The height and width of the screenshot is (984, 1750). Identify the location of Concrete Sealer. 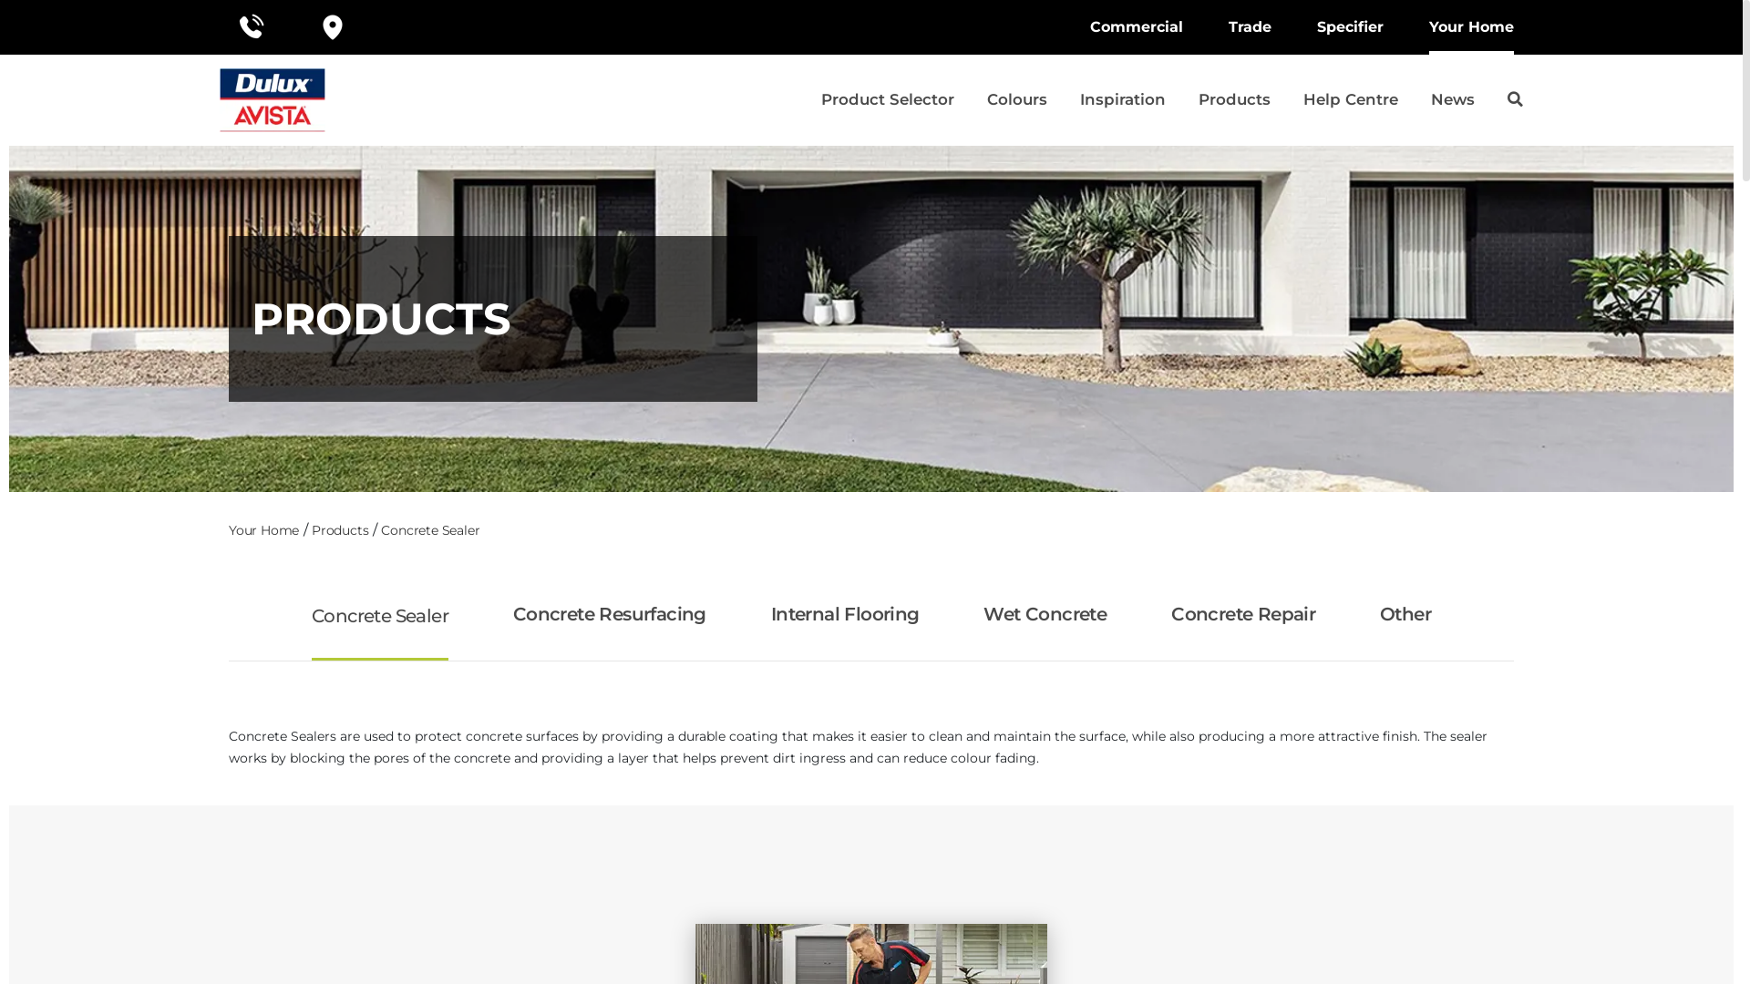
(430, 530).